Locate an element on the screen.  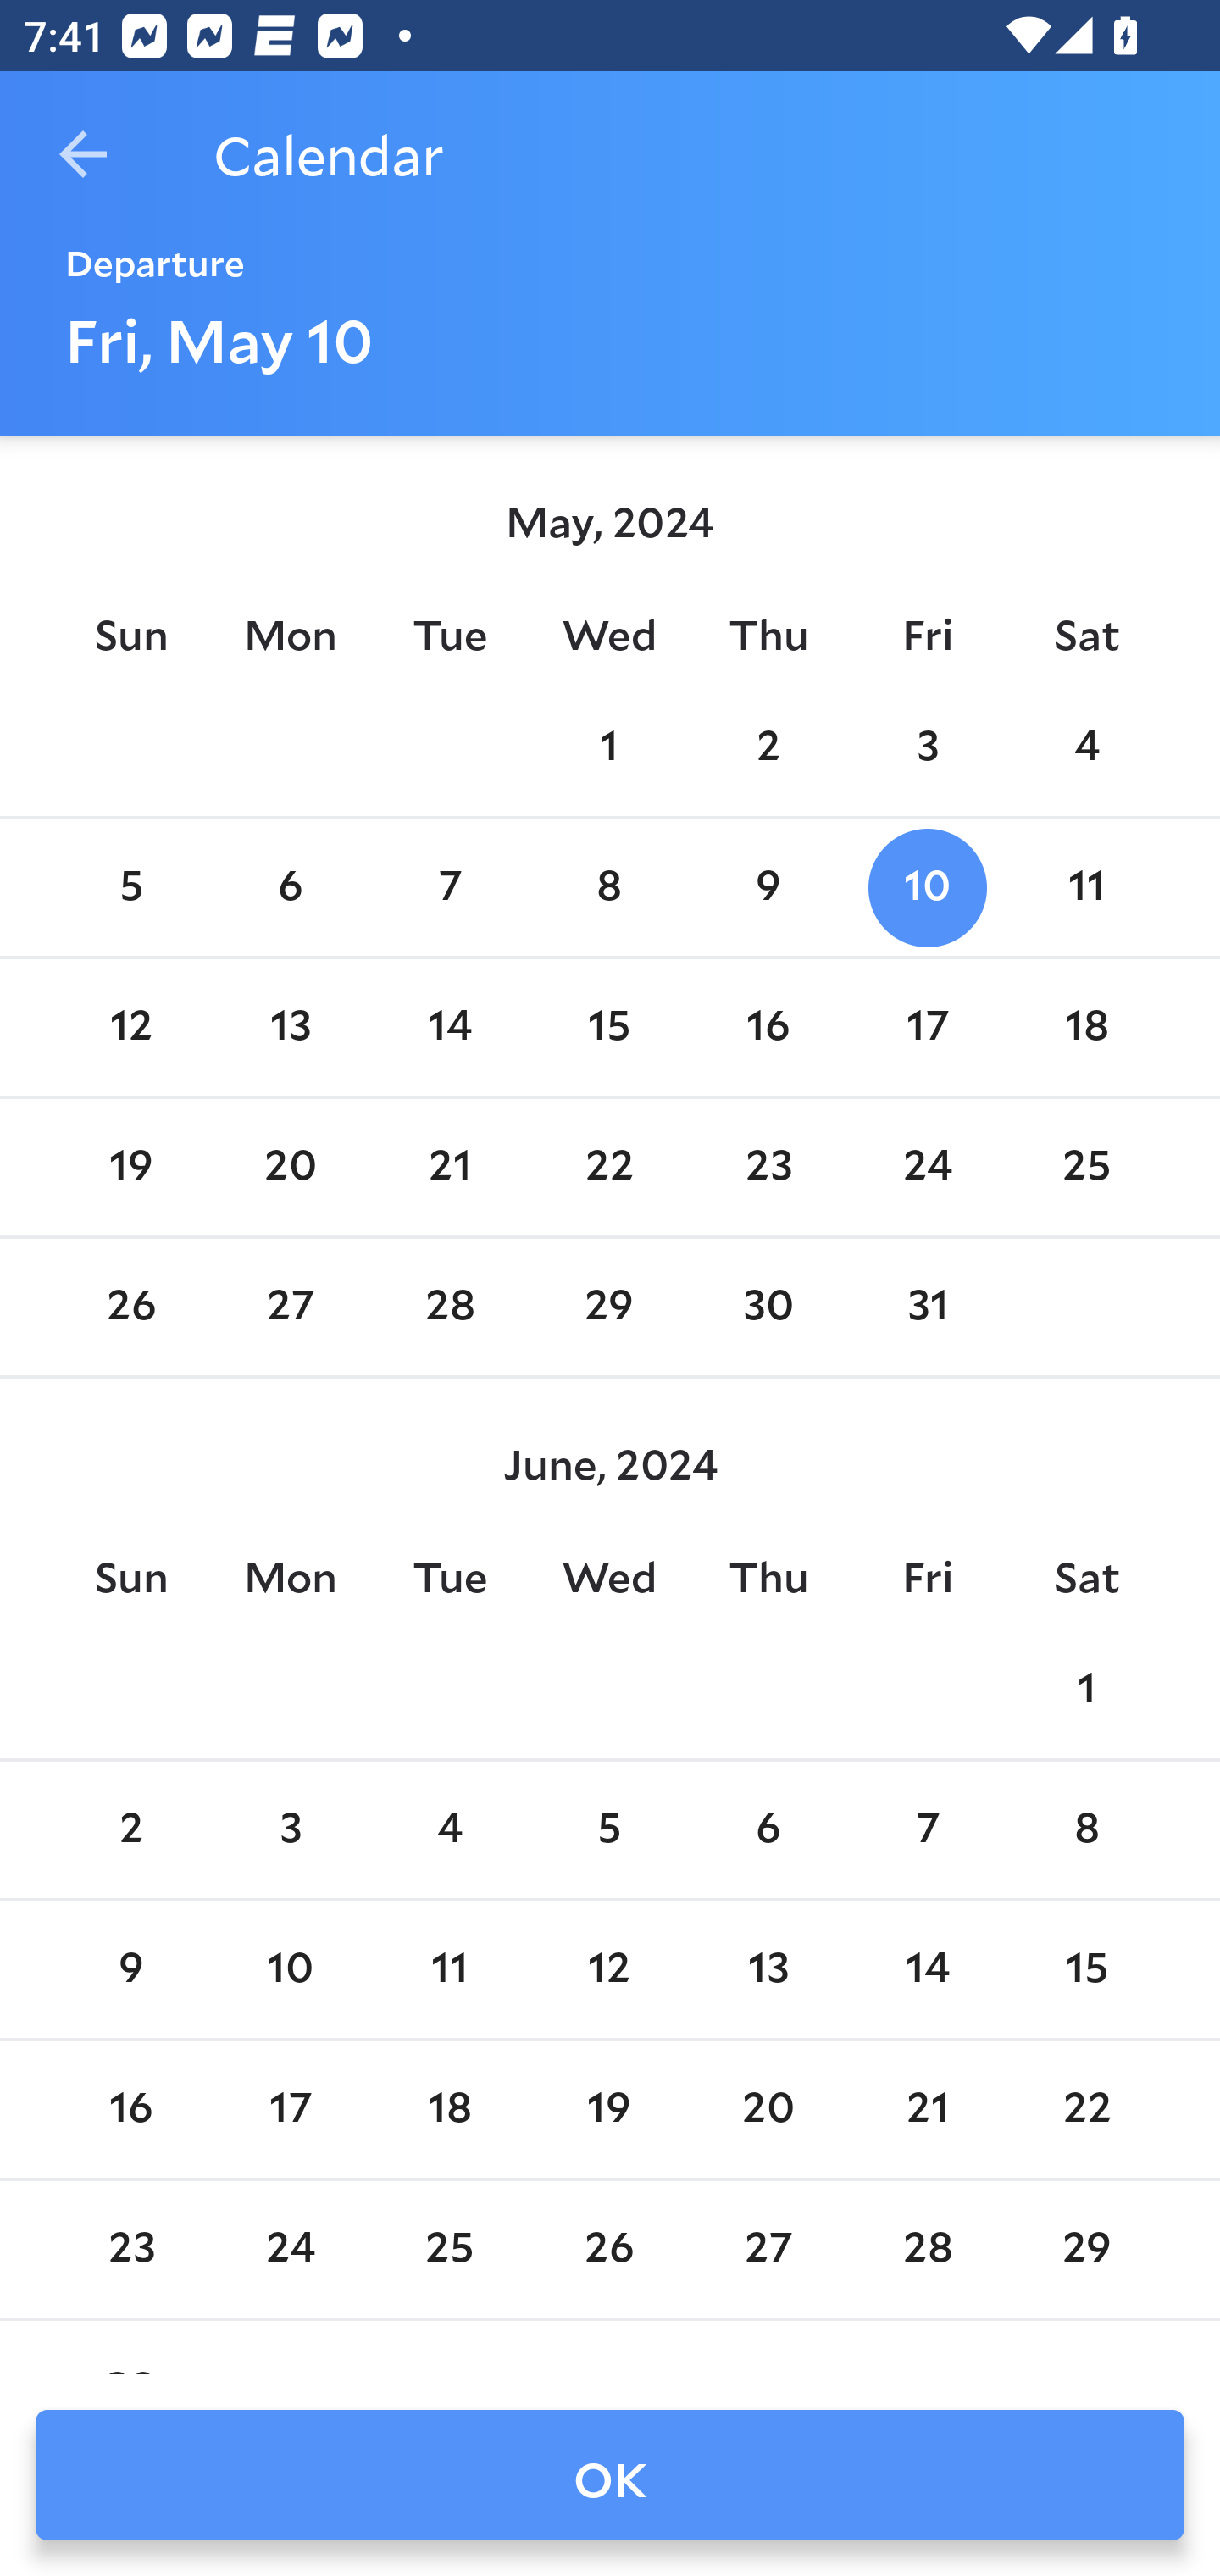
28 is located at coordinates (449, 1308).